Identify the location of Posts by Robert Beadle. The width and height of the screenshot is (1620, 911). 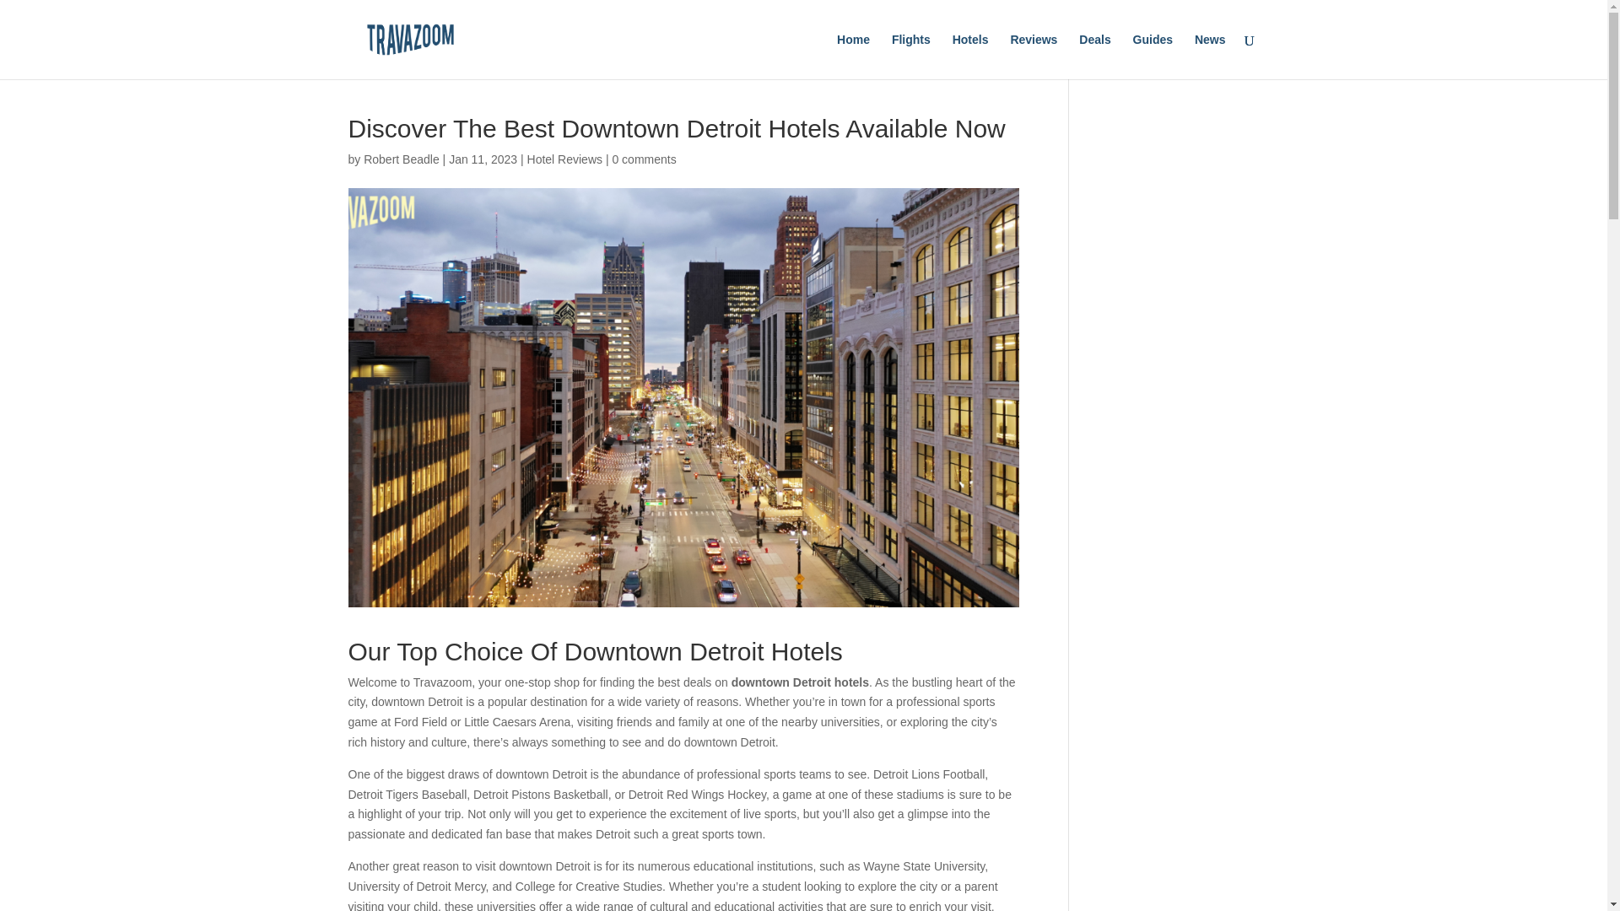
(401, 159).